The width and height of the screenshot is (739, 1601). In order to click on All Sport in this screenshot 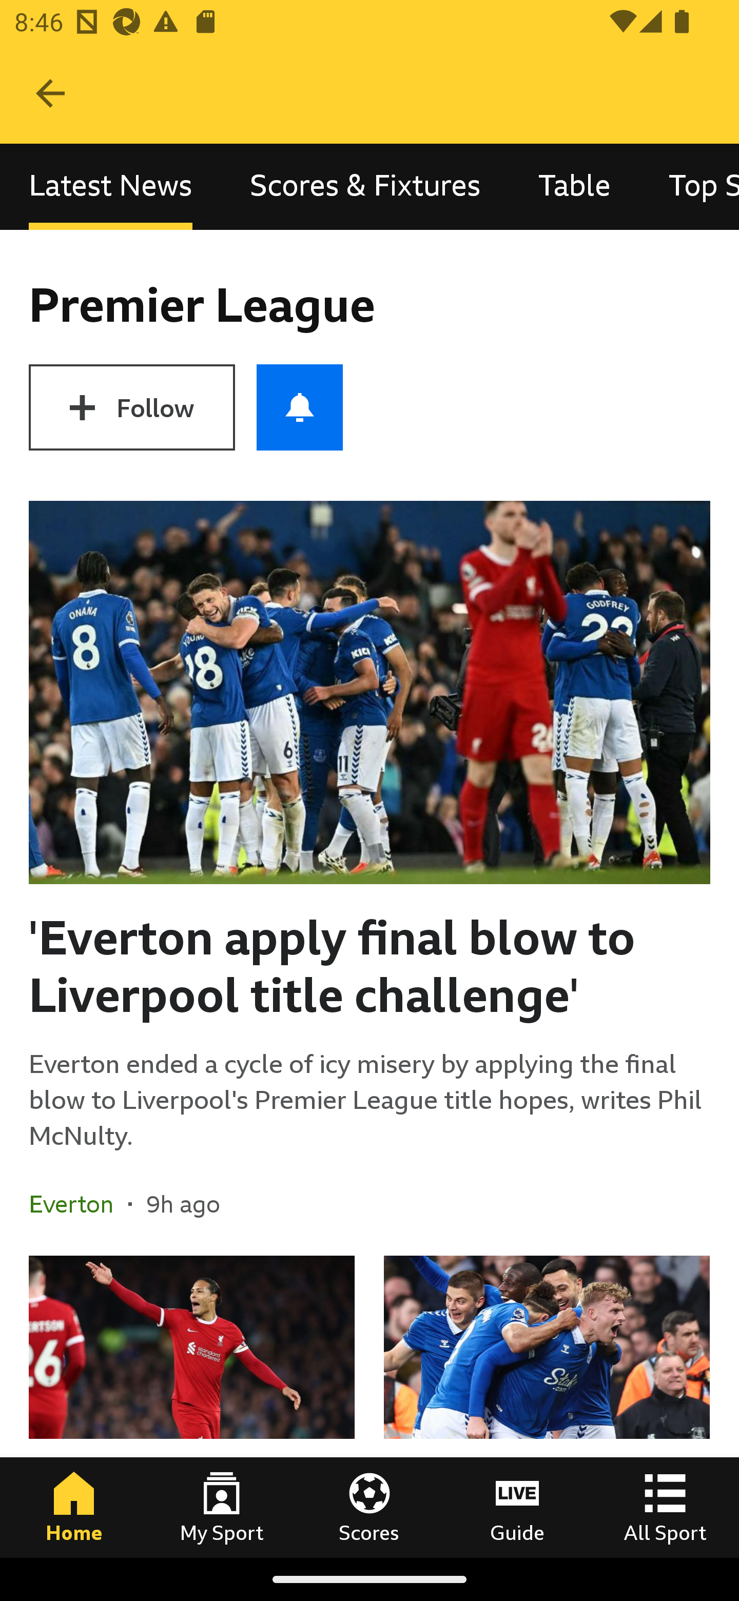, I will do `click(665, 1507)`.